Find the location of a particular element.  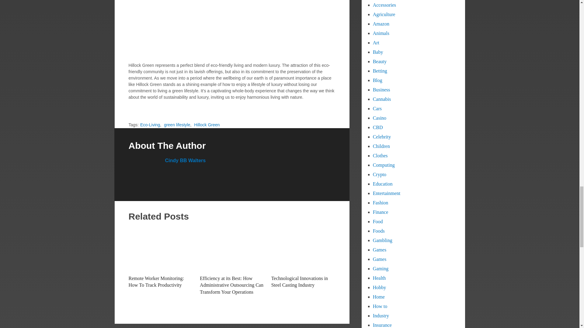

Technological Innovations in Steel Casting Industry is located at coordinates (303, 249).